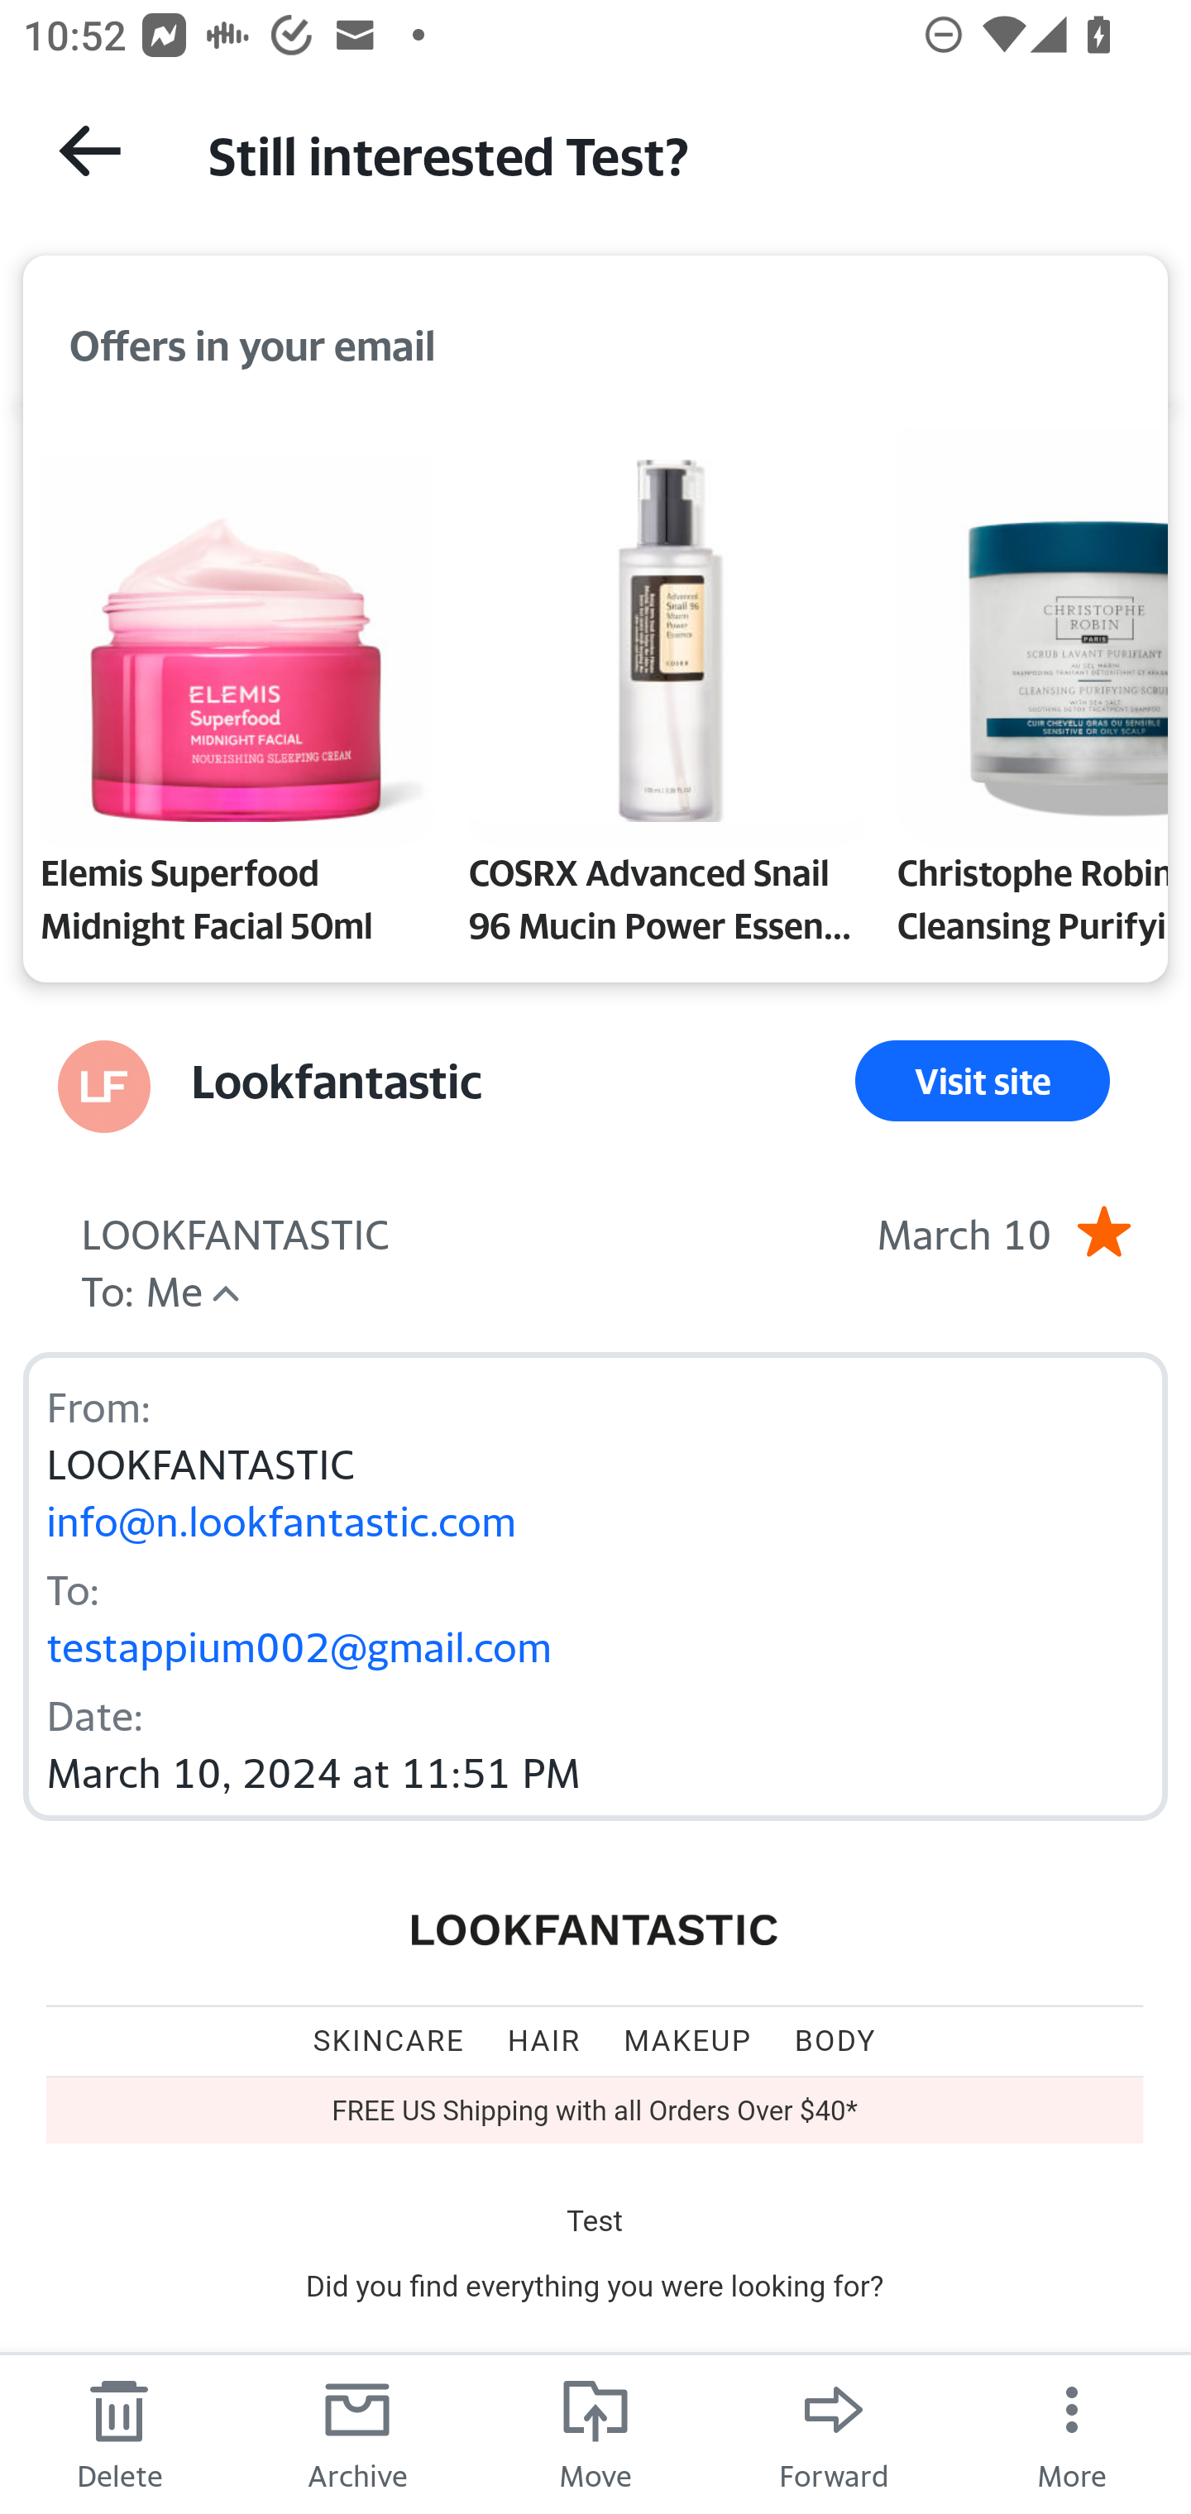 The width and height of the screenshot is (1191, 2514). I want to click on More, so click(1072, 2433).